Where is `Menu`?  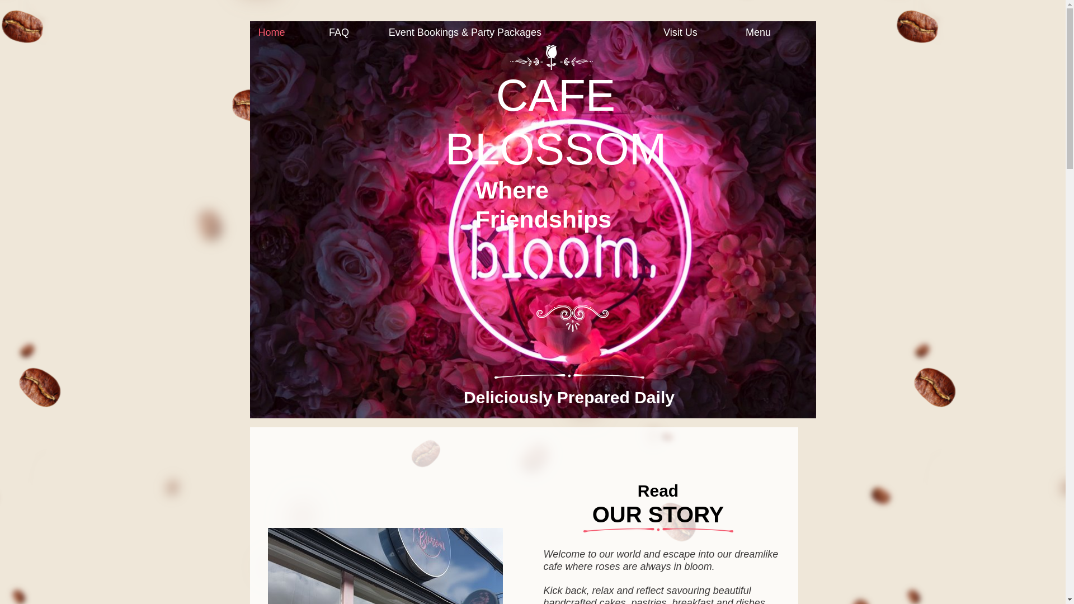 Menu is located at coordinates (771, 32).